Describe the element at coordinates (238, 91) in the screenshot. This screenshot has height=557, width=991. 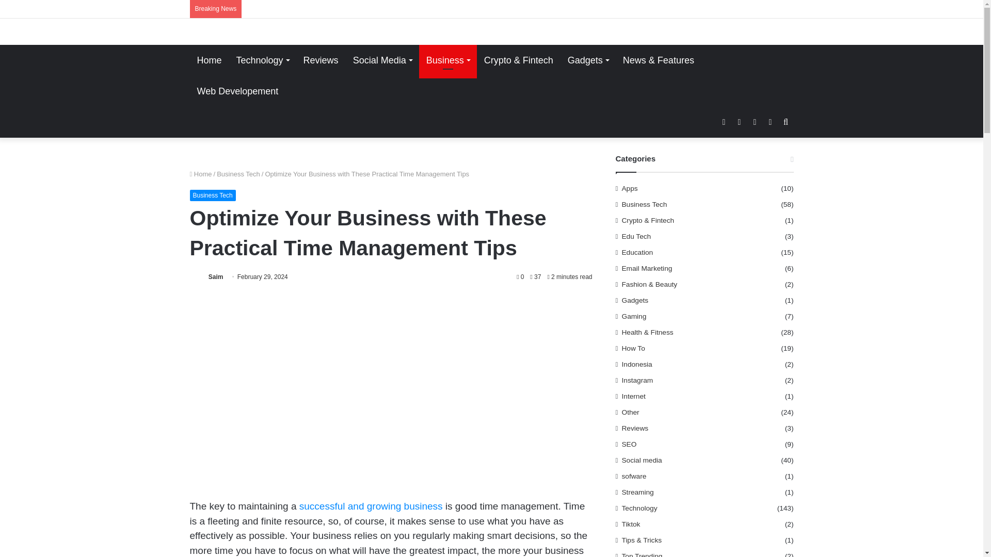
I see `Web Developement` at that location.